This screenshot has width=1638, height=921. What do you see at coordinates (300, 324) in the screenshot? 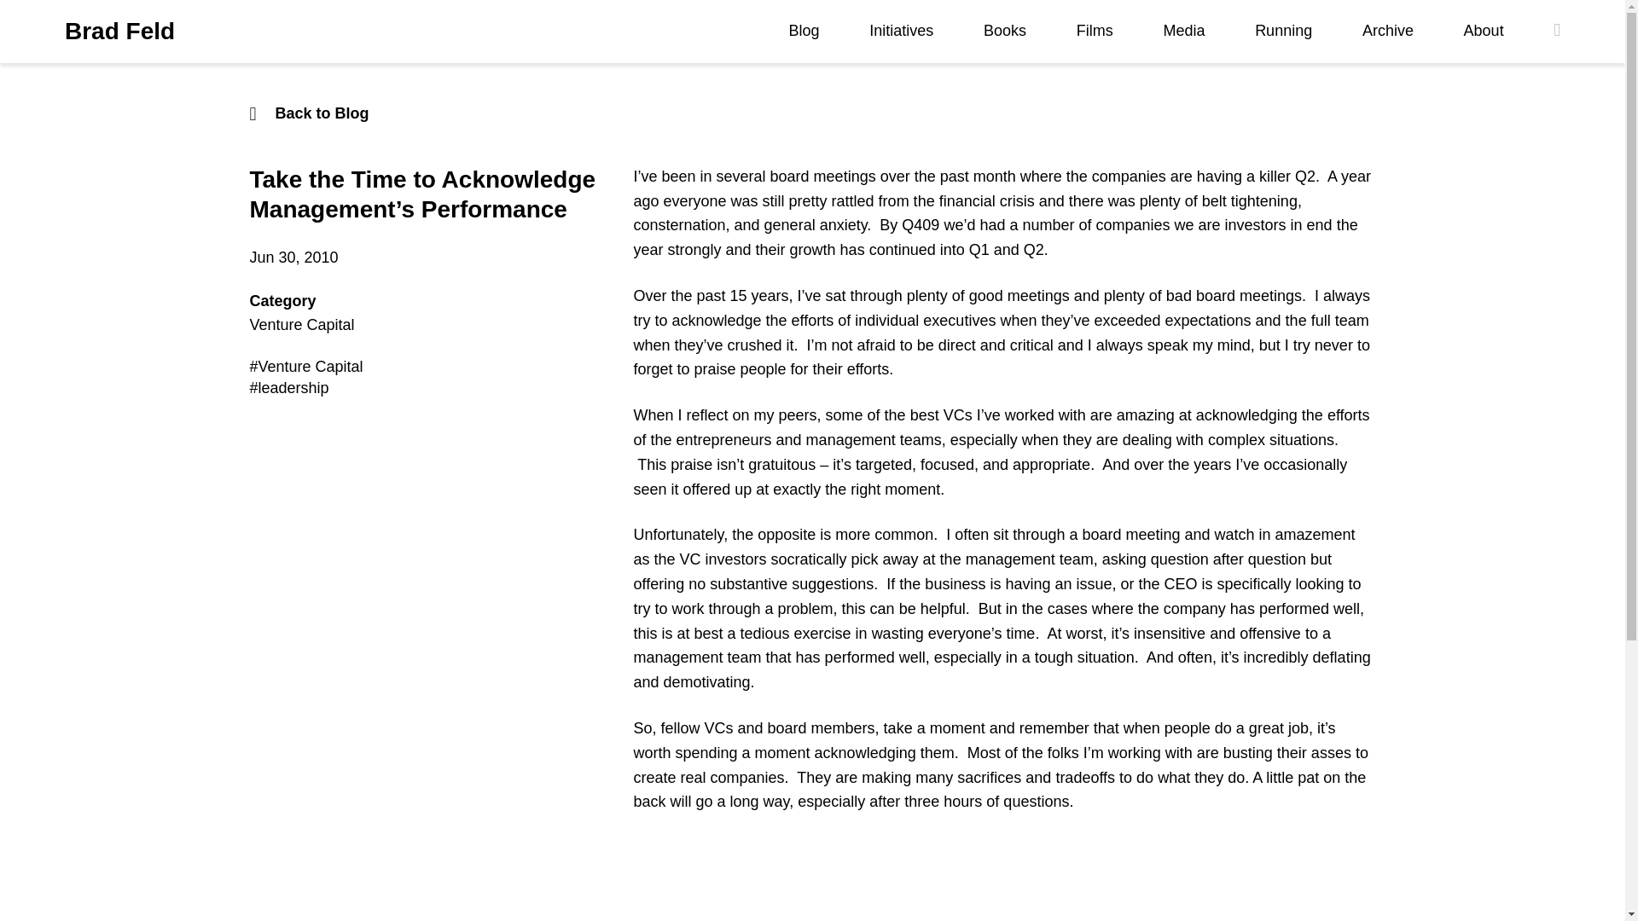
I see `Venture Capital` at bounding box center [300, 324].